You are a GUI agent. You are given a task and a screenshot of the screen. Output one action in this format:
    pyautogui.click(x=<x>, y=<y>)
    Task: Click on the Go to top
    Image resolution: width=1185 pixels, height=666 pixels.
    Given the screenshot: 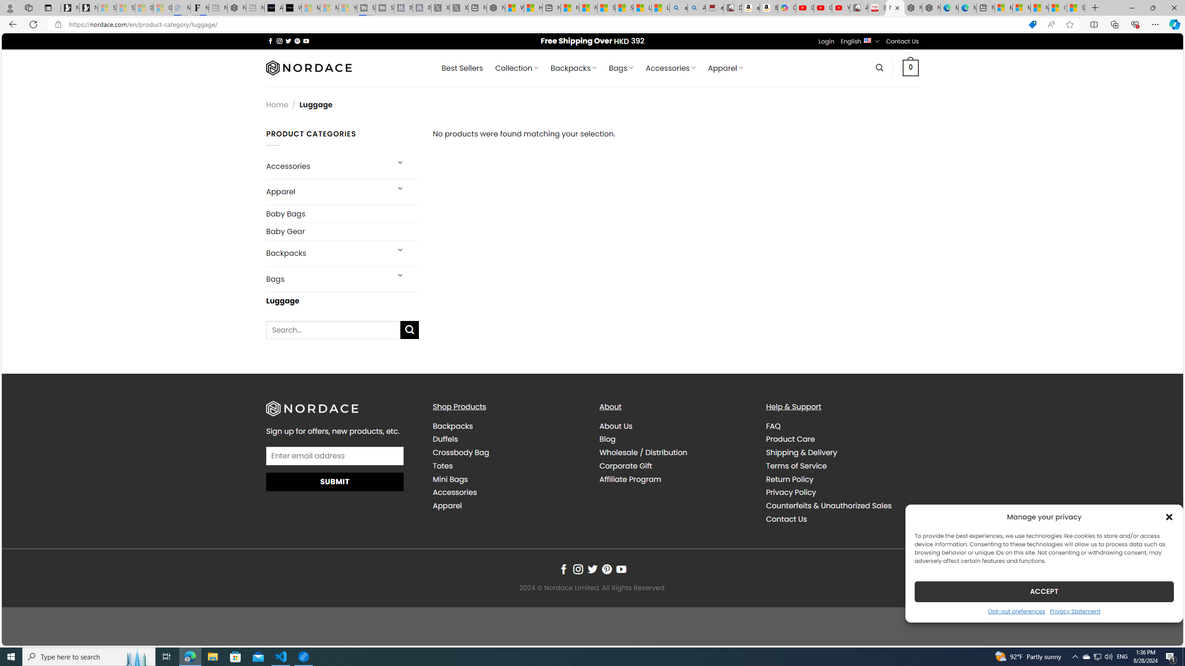 What is the action you would take?
    pyautogui.click(x=1164, y=633)
    